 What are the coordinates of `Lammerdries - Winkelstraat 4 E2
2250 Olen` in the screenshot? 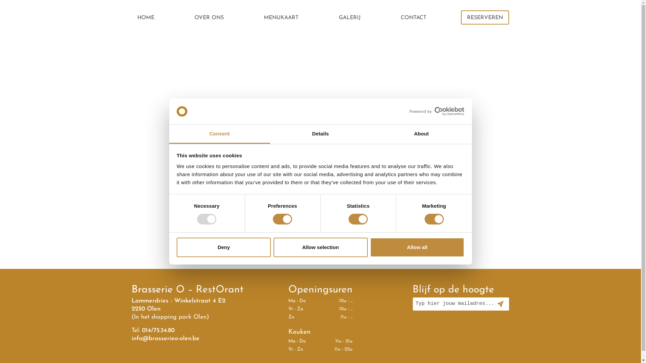 It's located at (178, 305).